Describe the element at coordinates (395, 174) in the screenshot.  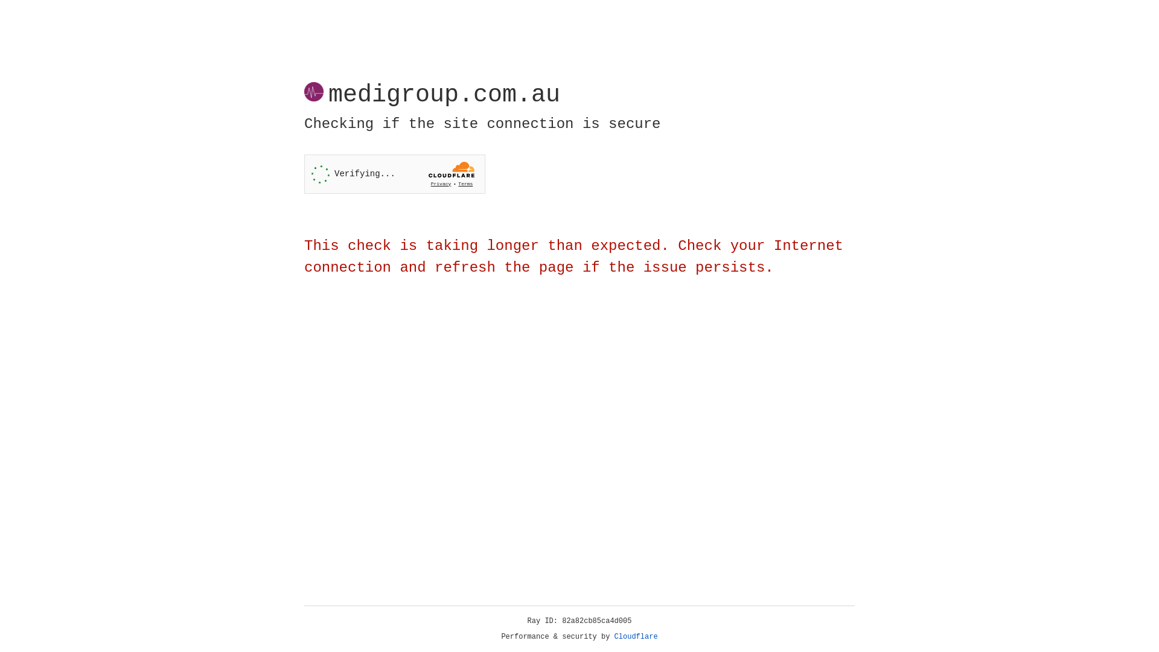
I see `Widget containing a Cloudflare security challenge` at that location.